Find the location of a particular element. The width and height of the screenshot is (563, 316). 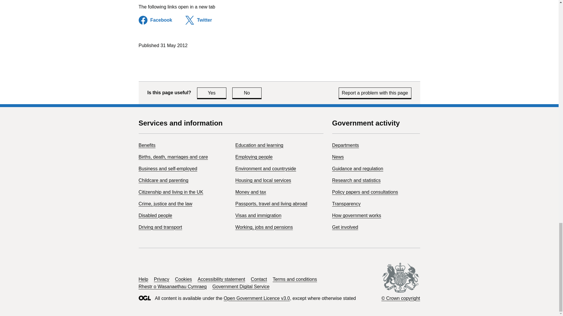

Money and tax is located at coordinates (250, 192).